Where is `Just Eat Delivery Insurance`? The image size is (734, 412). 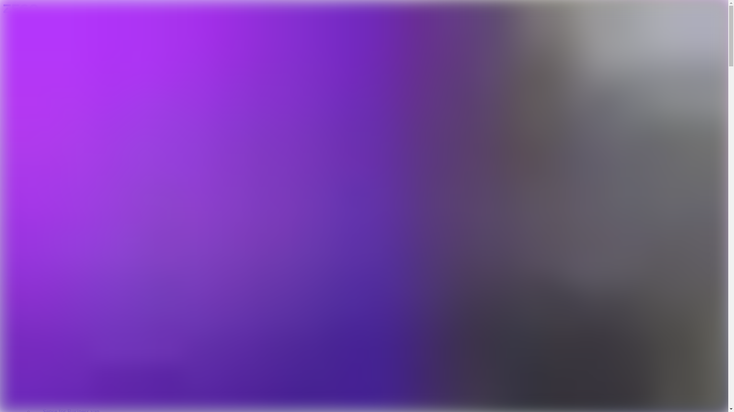
Just Eat Delivery Insurance is located at coordinates (76, 254).